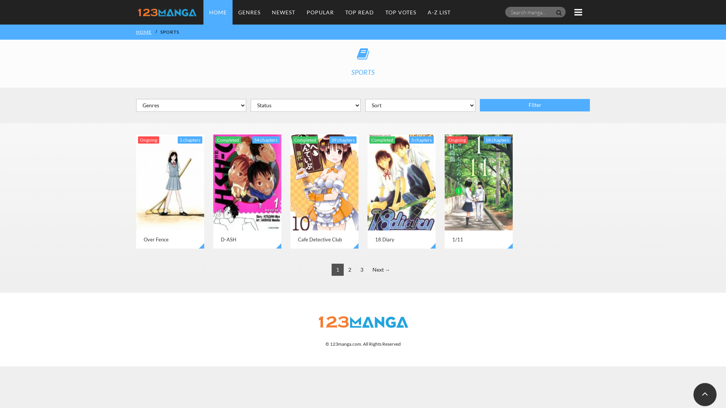 This screenshot has width=726, height=408. Describe the element at coordinates (324, 192) in the screenshot. I see `Cafe Detective Club` at that location.